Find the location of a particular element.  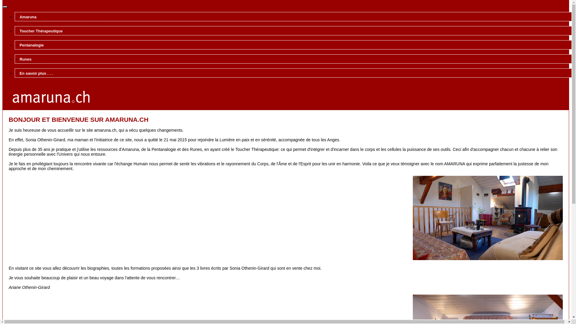

Consultations is located at coordinates (91, 52).